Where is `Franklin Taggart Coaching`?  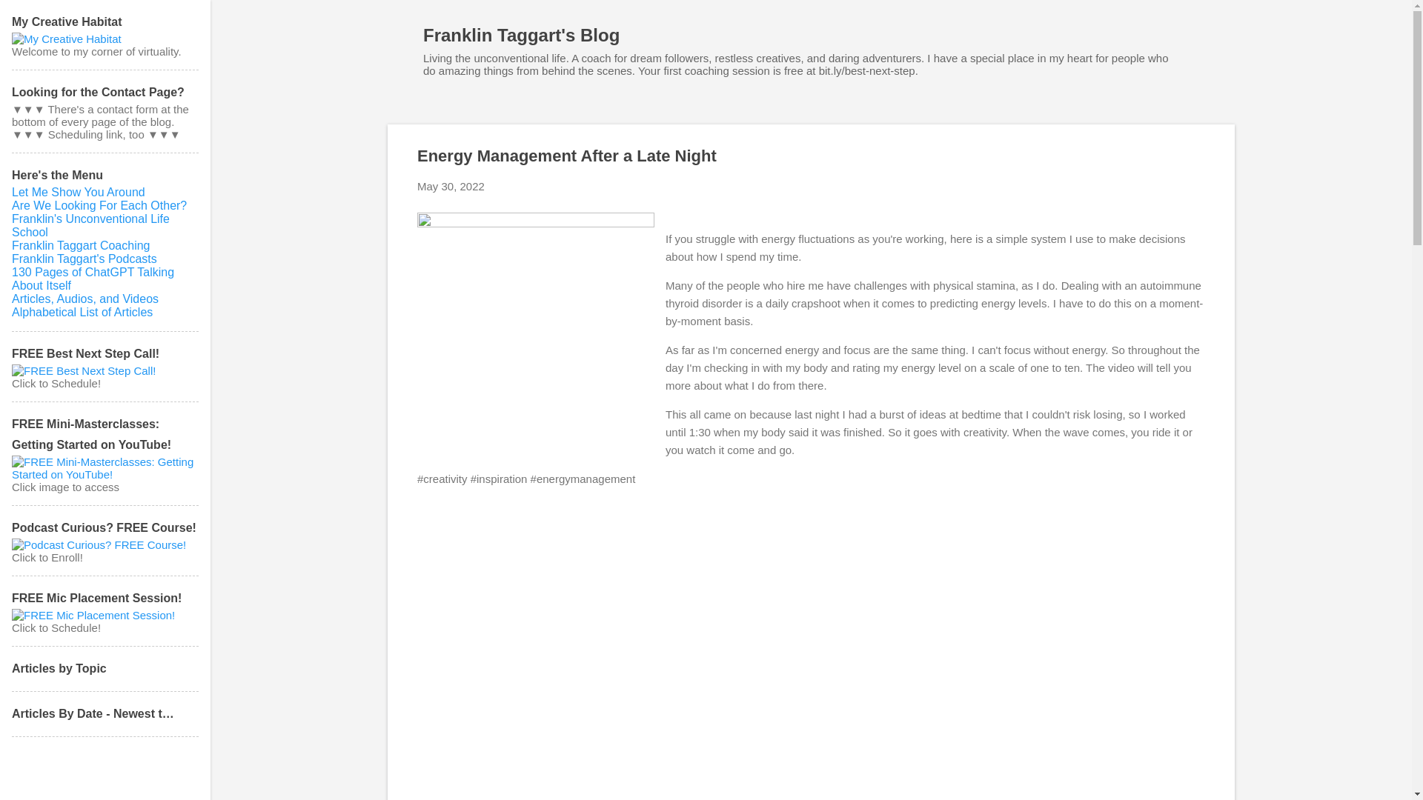 Franklin Taggart Coaching is located at coordinates (80, 245).